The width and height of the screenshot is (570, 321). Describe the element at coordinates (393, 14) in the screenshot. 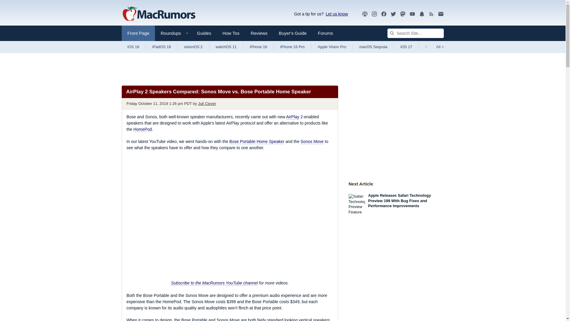

I see `Twitter` at that location.